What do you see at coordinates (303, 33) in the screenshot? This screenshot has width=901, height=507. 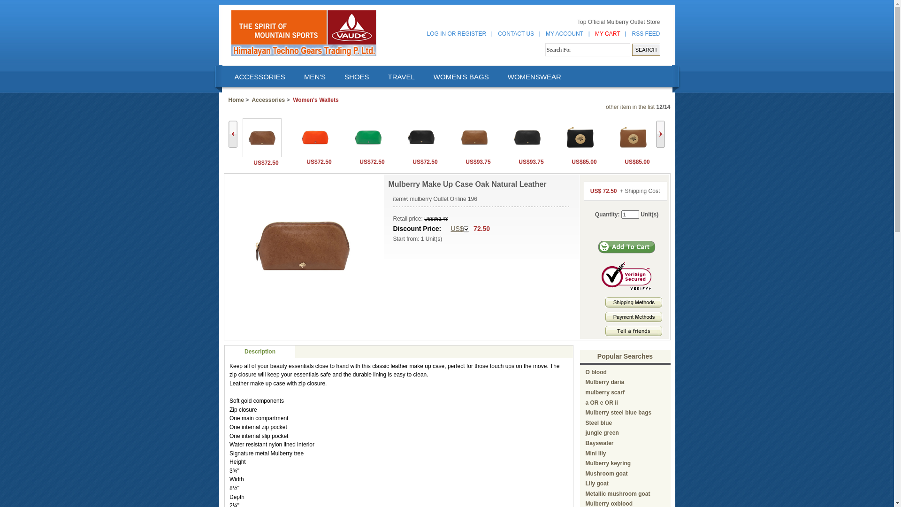 I see ` mulberry outlet online ` at bounding box center [303, 33].